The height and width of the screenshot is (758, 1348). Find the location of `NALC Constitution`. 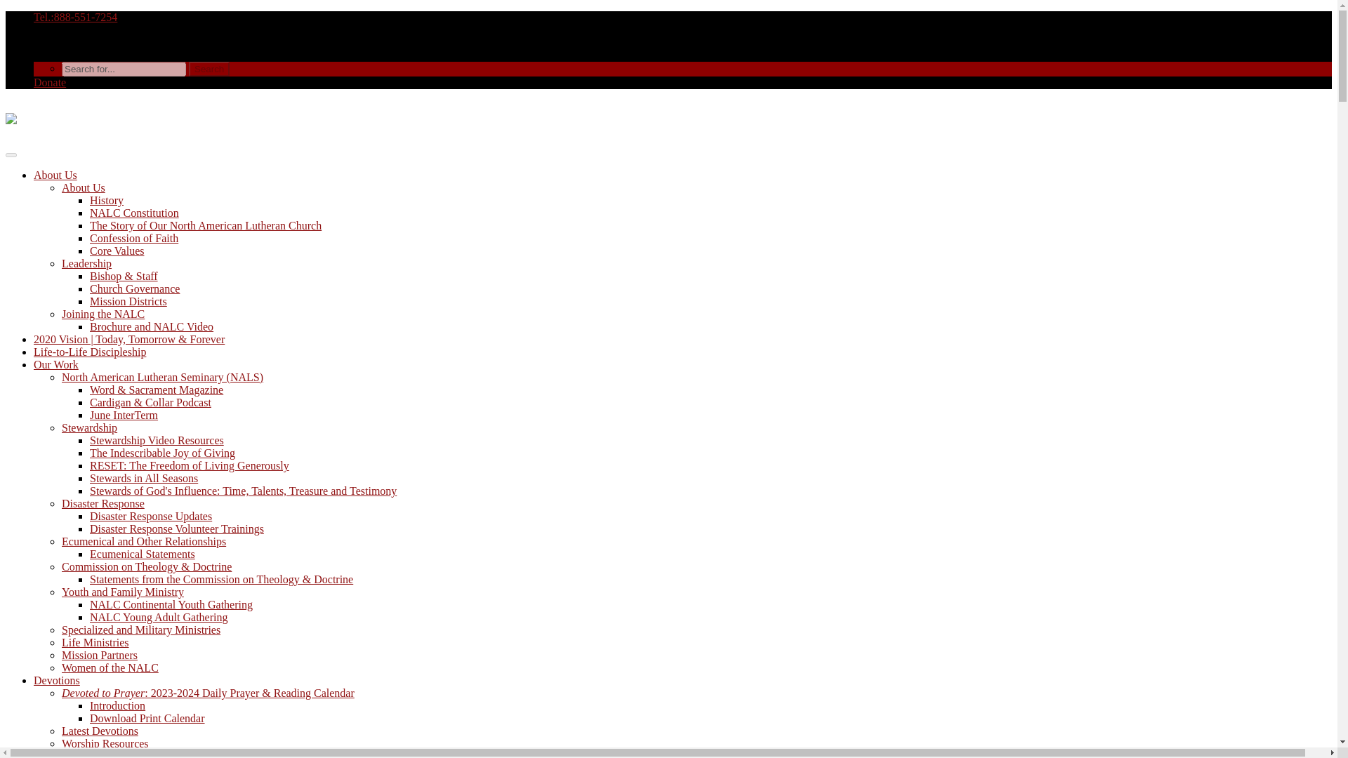

NALC Constitution is located at coordinates (135, 213).